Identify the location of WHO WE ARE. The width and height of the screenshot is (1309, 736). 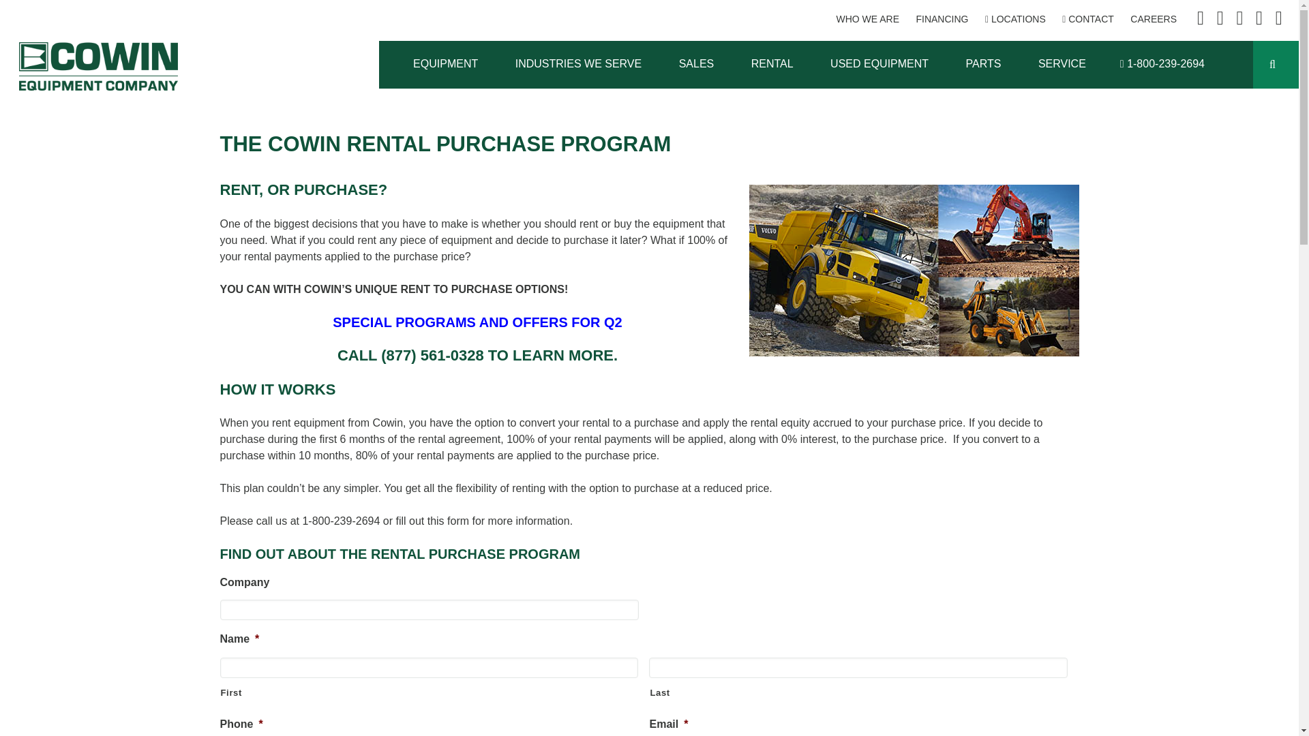
(867, 19).